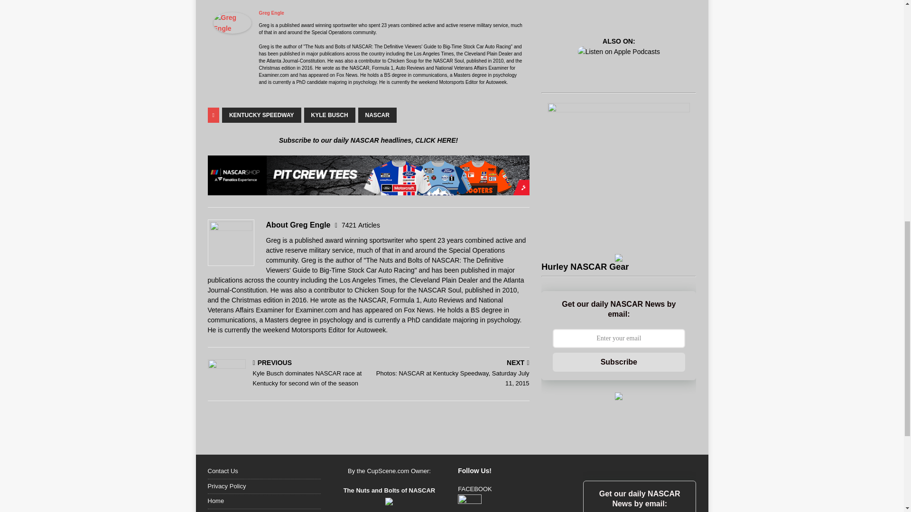 The width and height of the screenshot is (911, 512). I want to click on KYLE BUSCH, so click(329, 115).